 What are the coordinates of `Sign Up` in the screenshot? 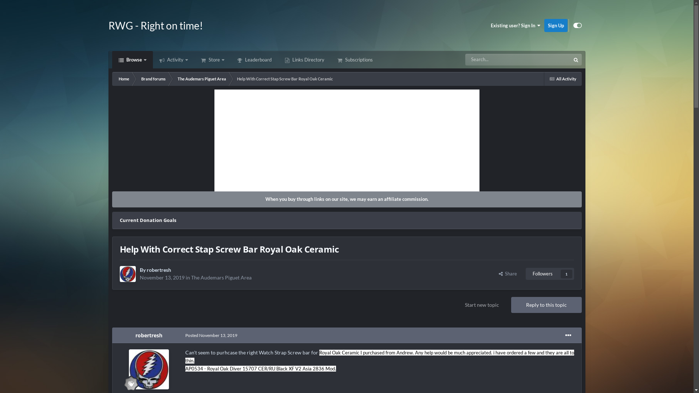 It's located at (556, 25).